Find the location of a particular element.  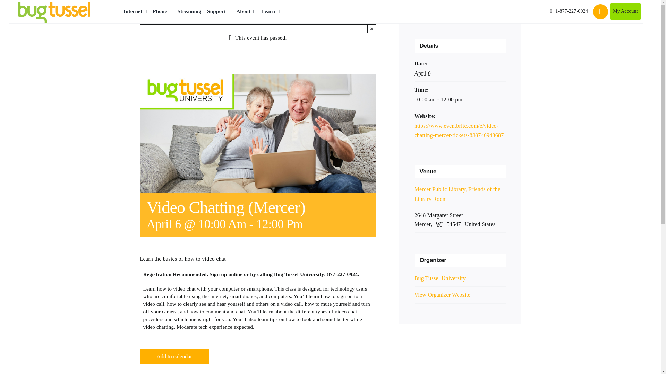

Streaming is located at coordinates (189, 12).